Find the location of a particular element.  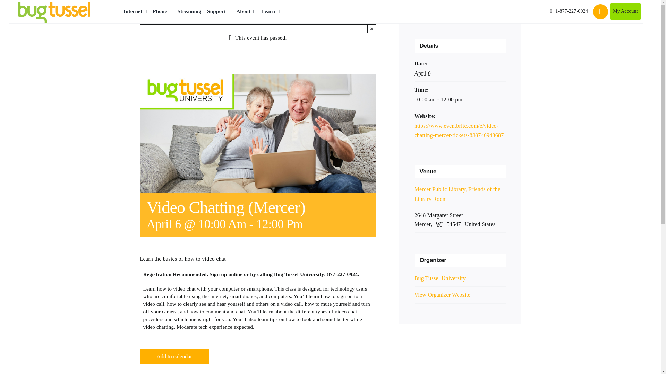

Streaming is located at coordinates (189, 12).